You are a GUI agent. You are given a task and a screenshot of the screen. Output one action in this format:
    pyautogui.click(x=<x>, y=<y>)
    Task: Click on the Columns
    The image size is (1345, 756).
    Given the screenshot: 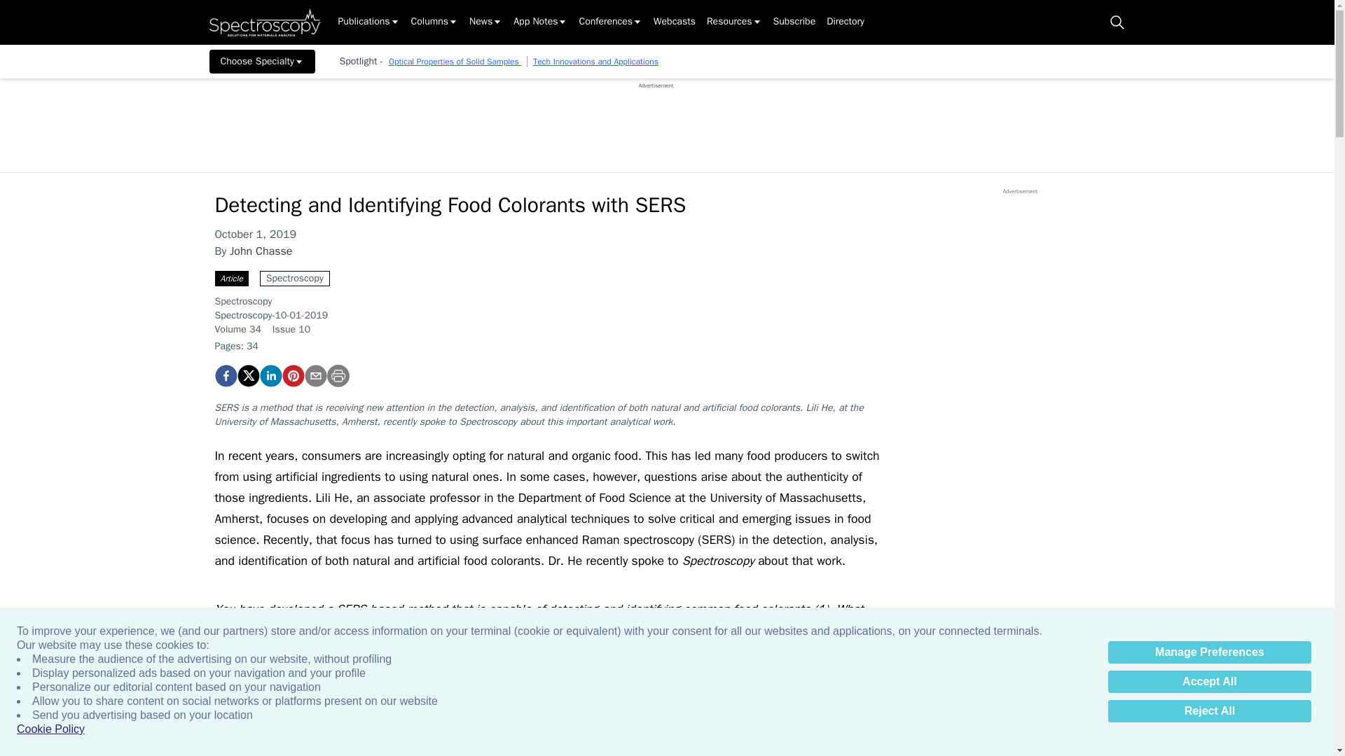 What is the action you would take?
    pyautogui.click(x=434, y=22)
    